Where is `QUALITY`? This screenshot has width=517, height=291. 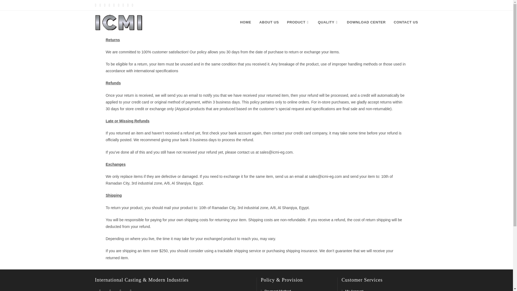
QUALITY is located at coordinates (329, 22).